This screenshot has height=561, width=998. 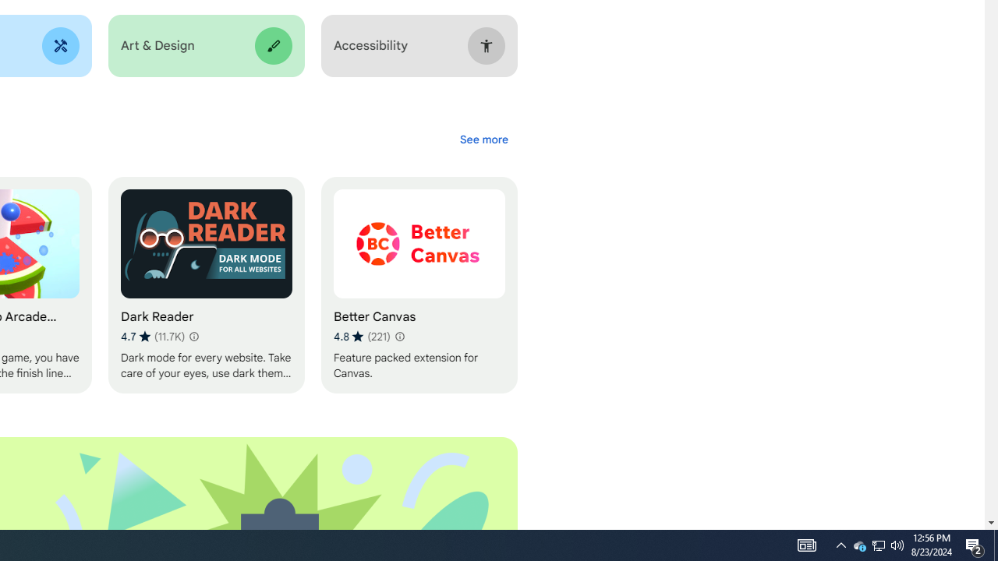 I want to click on Learn more about results and reviews "Better Canvas", so click(x=399, y=337).